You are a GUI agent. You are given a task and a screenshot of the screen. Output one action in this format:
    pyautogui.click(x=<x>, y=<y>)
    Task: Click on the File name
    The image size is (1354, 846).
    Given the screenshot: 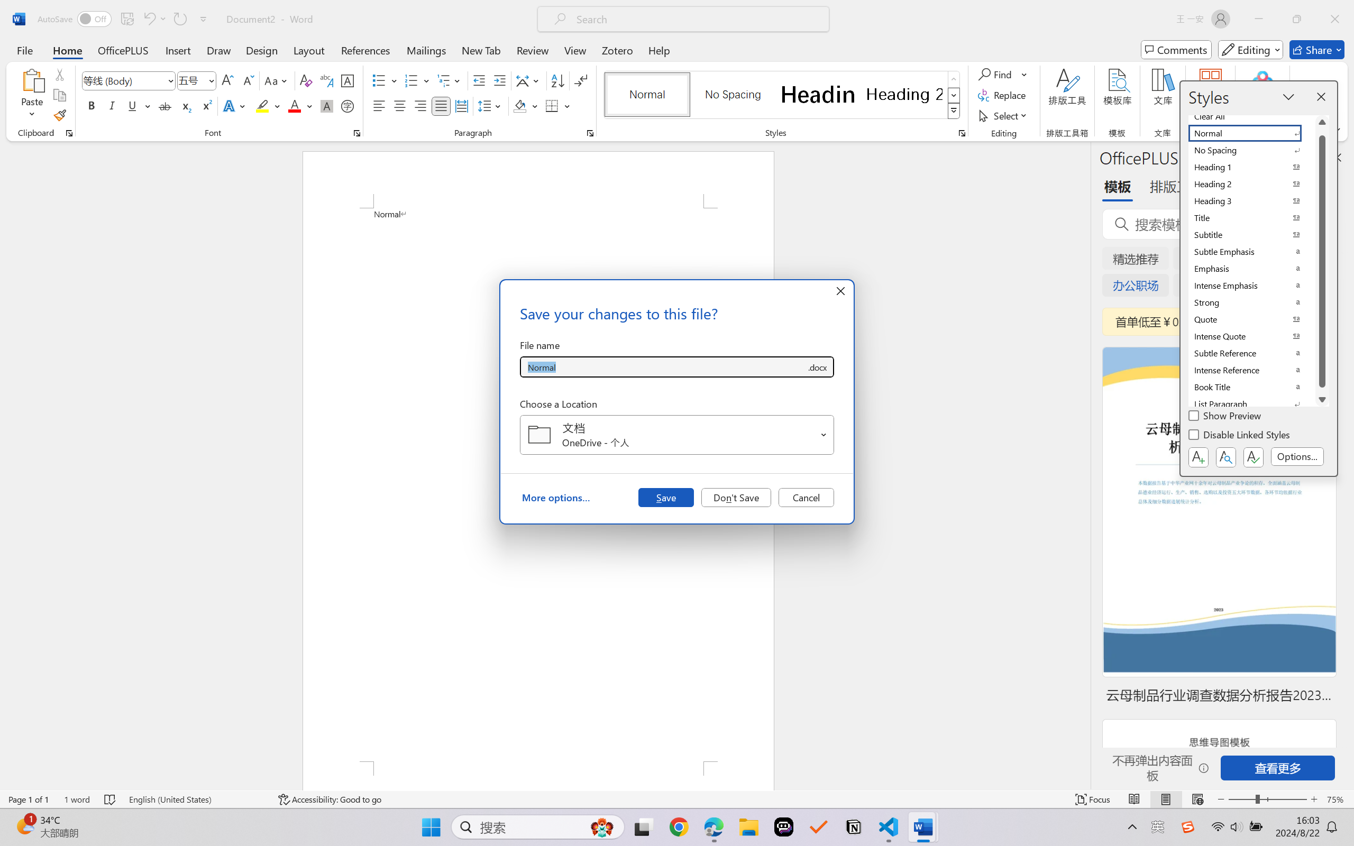 What is the action you would take?
    pyautogui.click(x=663, y=367)
    